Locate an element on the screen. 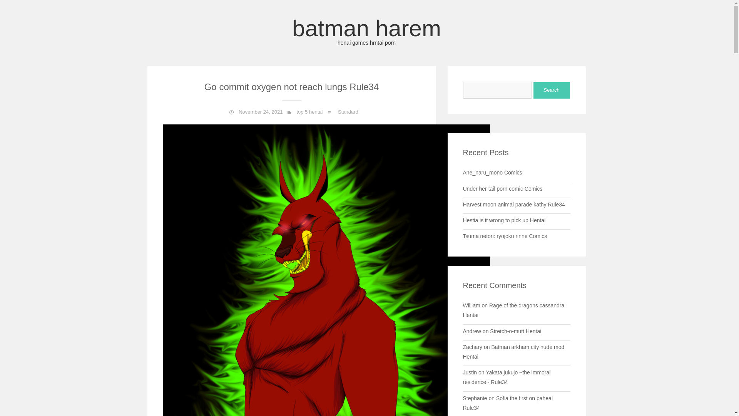 This screenshot has width=739, height=416. Search is located at coordinates (552, 90).